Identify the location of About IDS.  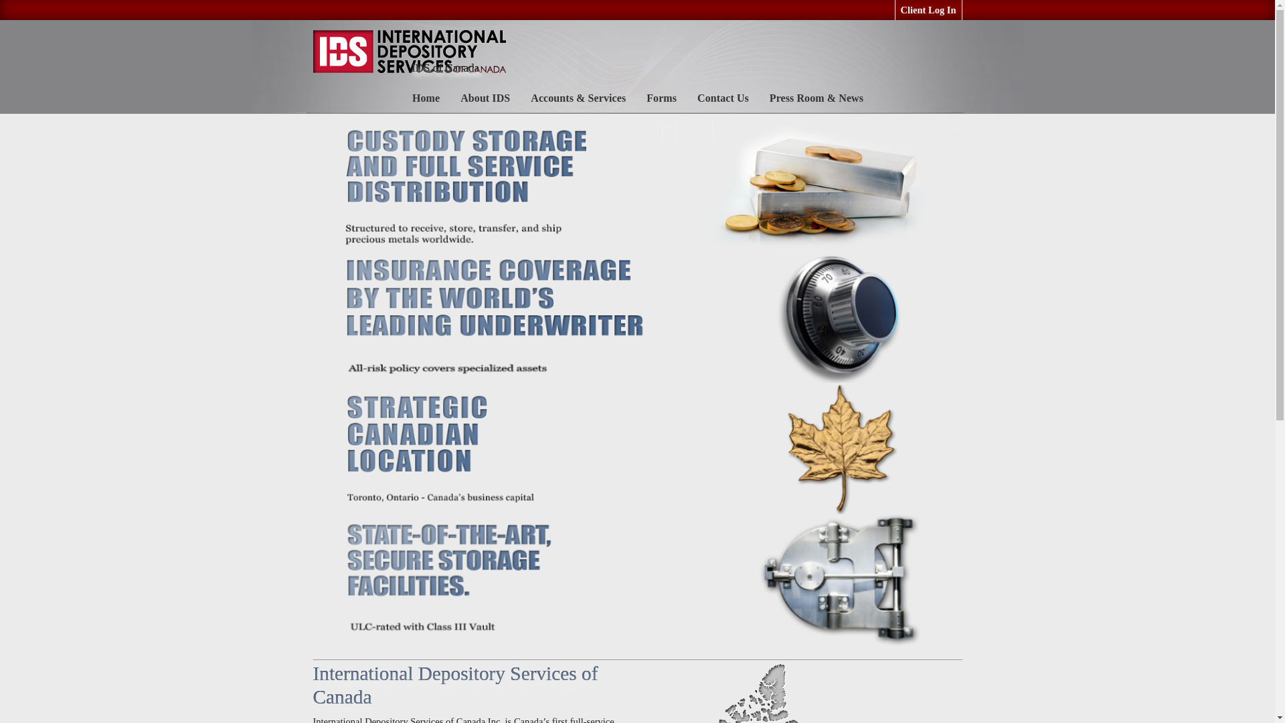
(485, 98).